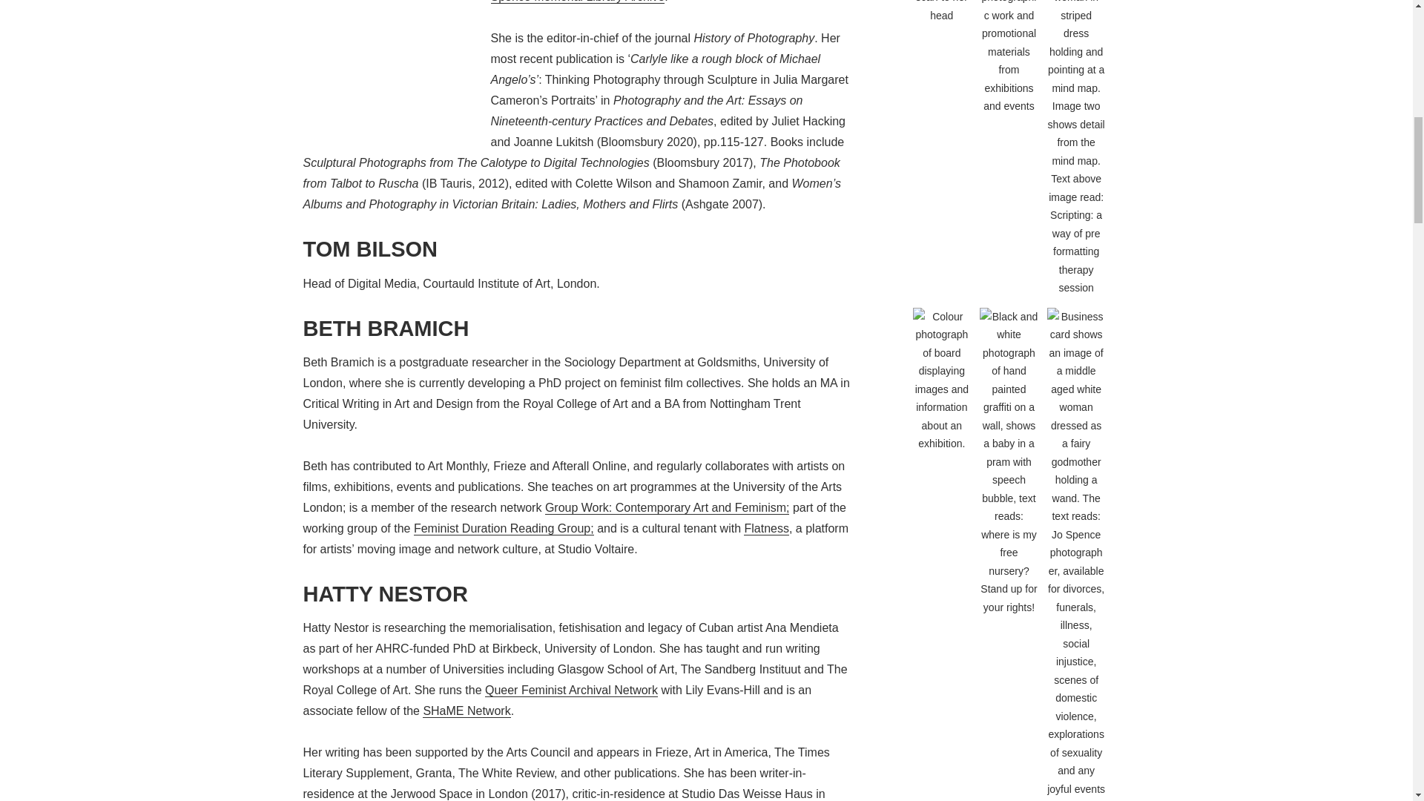  I want to click on Flatness, so click(765, 529).